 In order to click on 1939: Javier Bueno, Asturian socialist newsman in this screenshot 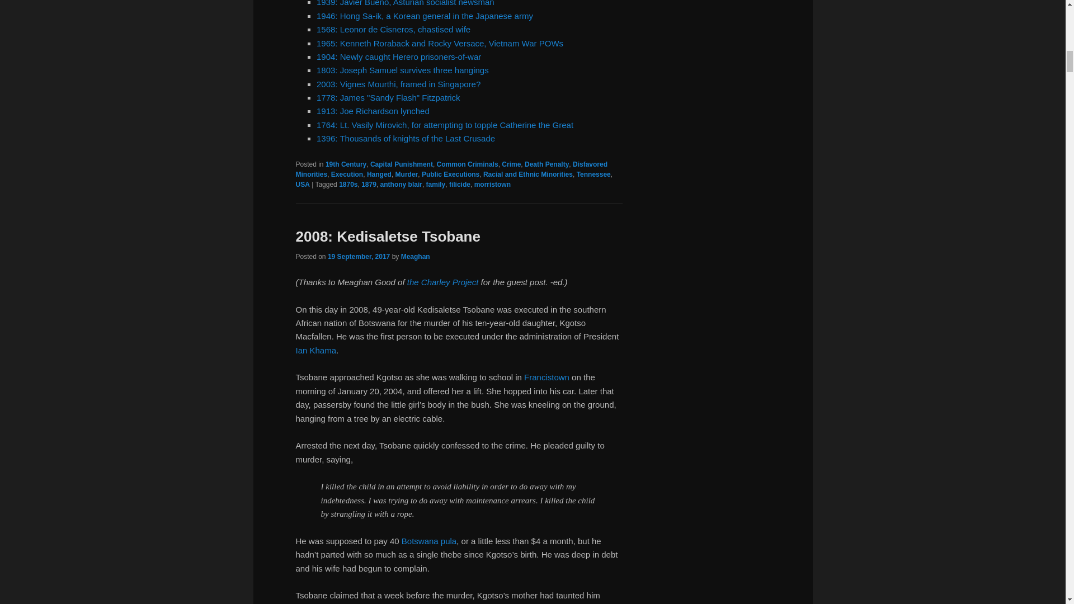, I will do `click(405, 3)`.